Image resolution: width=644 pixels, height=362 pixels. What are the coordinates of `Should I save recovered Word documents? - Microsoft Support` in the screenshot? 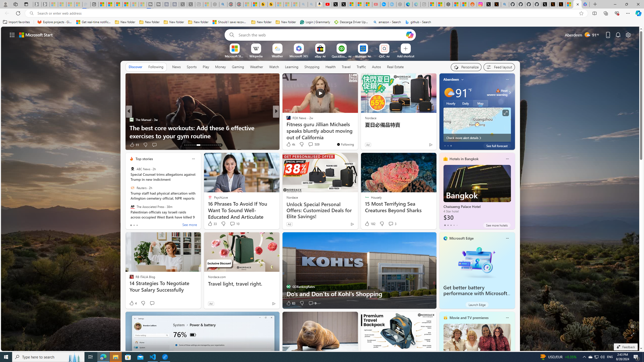 It's located at (230, 22).